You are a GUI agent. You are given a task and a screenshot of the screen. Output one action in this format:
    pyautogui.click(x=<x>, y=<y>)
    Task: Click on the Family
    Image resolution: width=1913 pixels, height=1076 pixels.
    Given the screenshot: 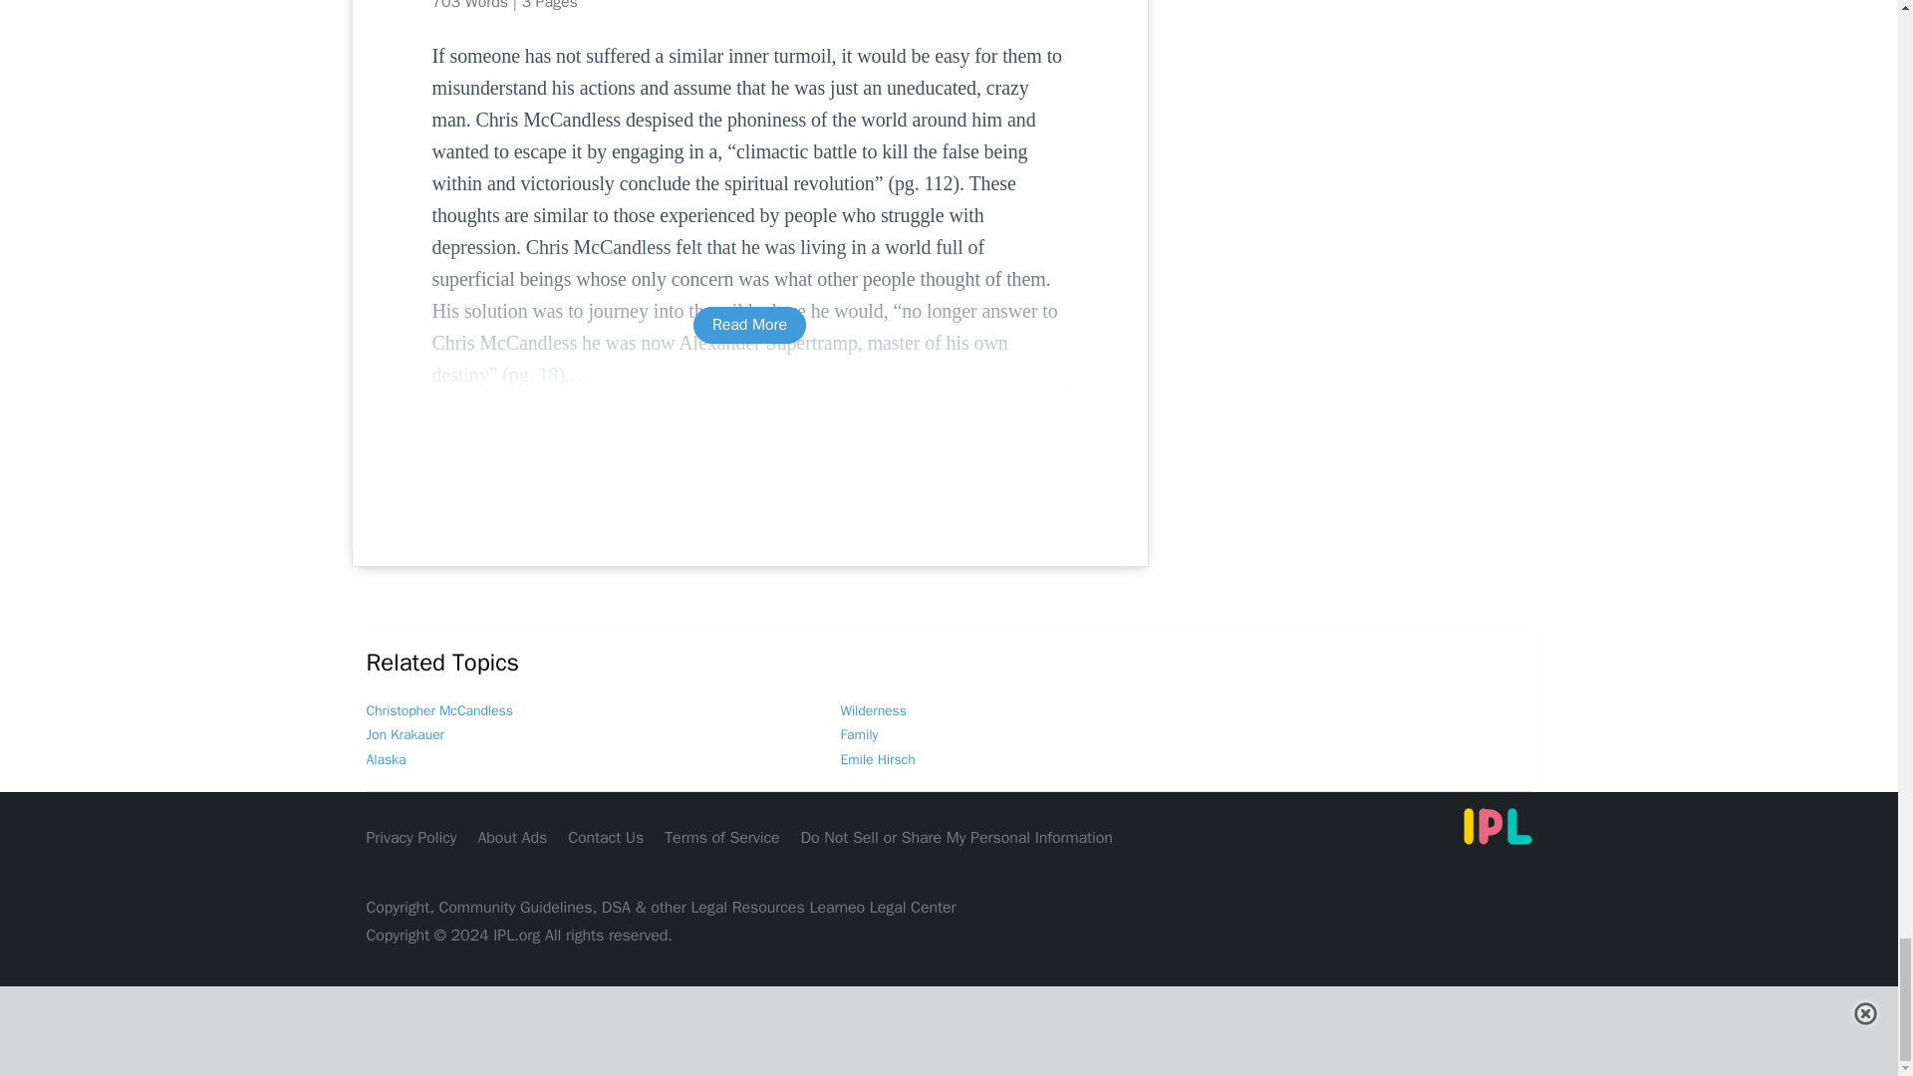 What is the action you would take?
    pyautogui.click(x=859, y=735)
    